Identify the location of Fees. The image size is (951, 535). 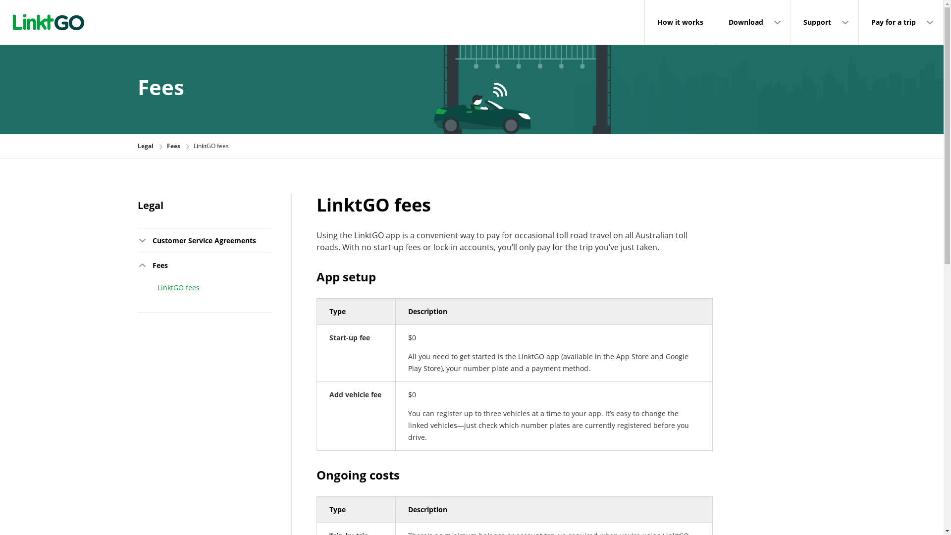
(173, 146).